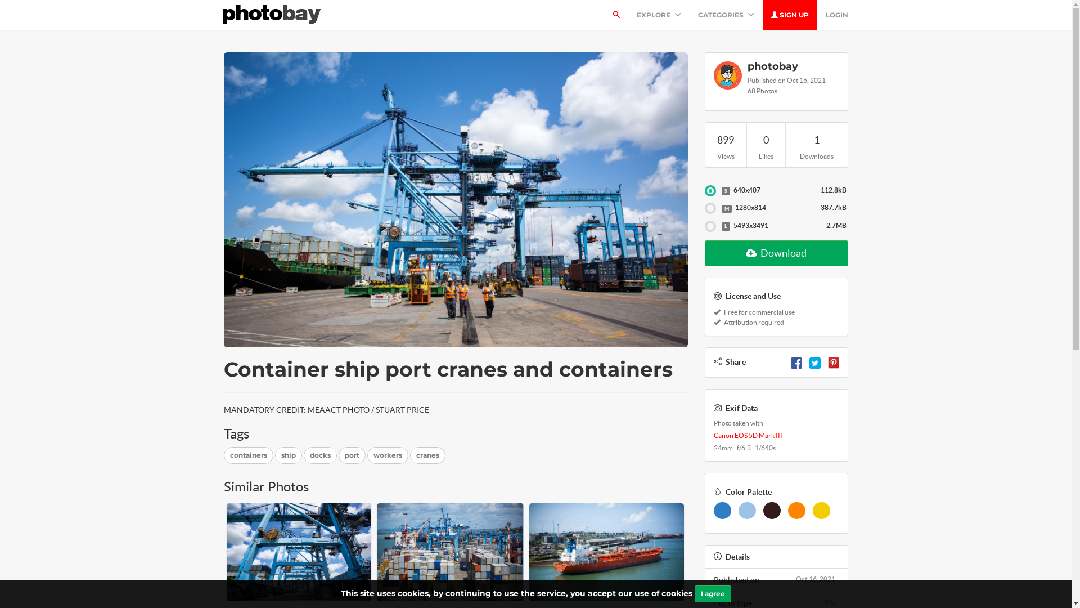 This screenshot has height=608, width=1080. Describe the element at coordinates (796, 361) in the screenshot. I see `Facebook` at that location.